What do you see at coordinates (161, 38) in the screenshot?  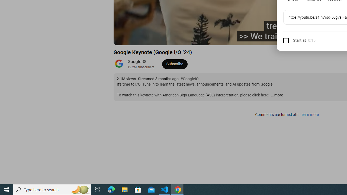 I see `Mute (m)` at bounding box center [161, 38].